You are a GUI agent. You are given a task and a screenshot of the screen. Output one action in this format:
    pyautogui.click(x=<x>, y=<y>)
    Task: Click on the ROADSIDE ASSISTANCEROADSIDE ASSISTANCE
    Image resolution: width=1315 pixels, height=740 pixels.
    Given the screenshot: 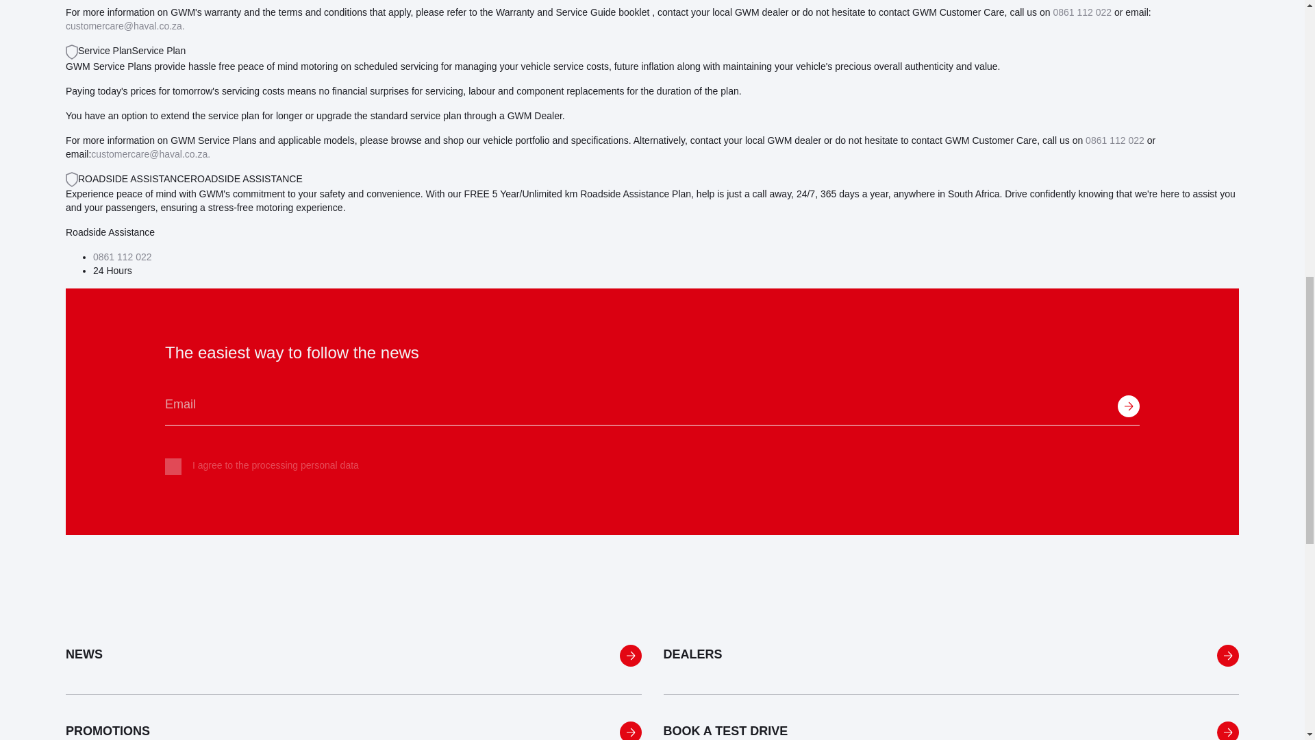 What is the action you would take?
    pyautogui.click(x=184, y=178)
    